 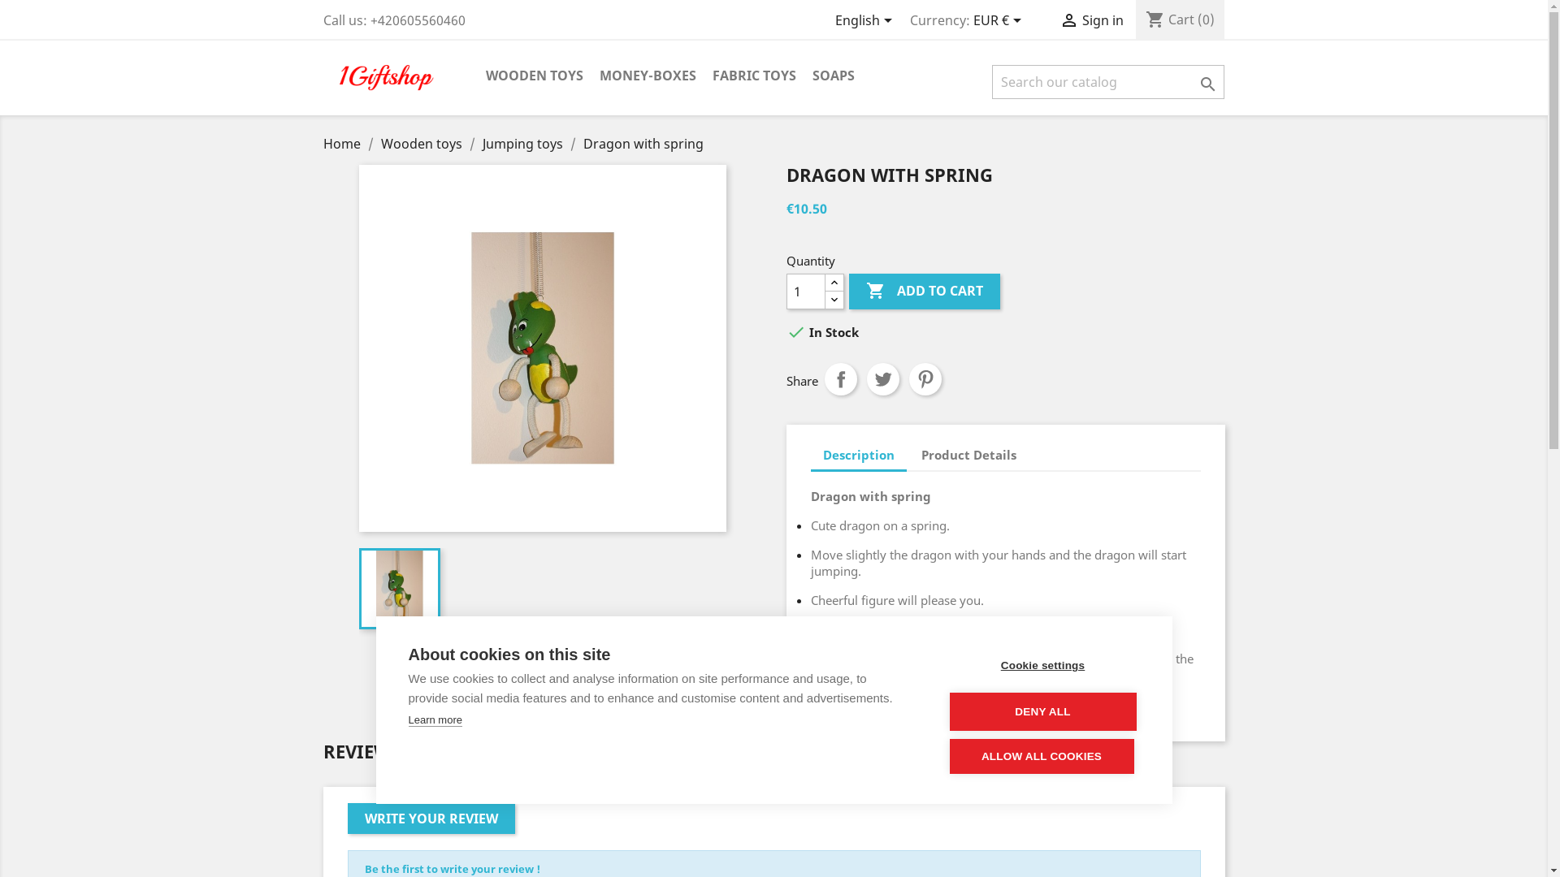 I want to click on Share, so click(x=840, y=378).